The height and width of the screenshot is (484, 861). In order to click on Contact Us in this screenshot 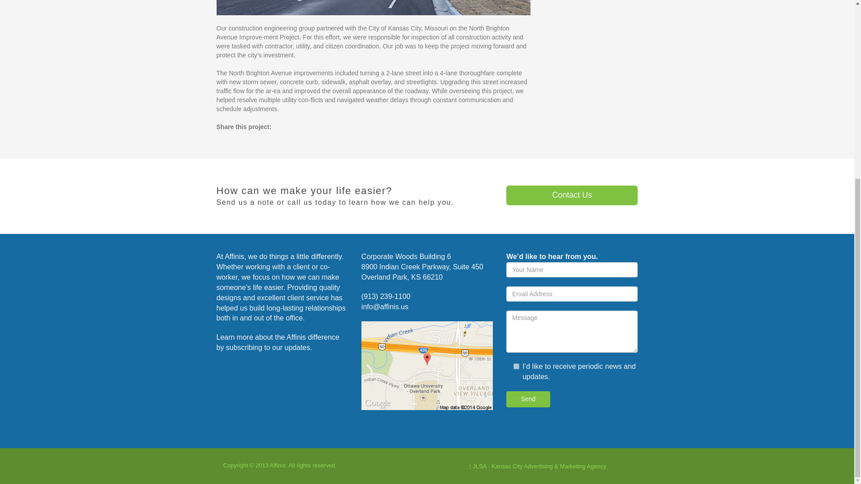, I will do `click(572, 195)`.